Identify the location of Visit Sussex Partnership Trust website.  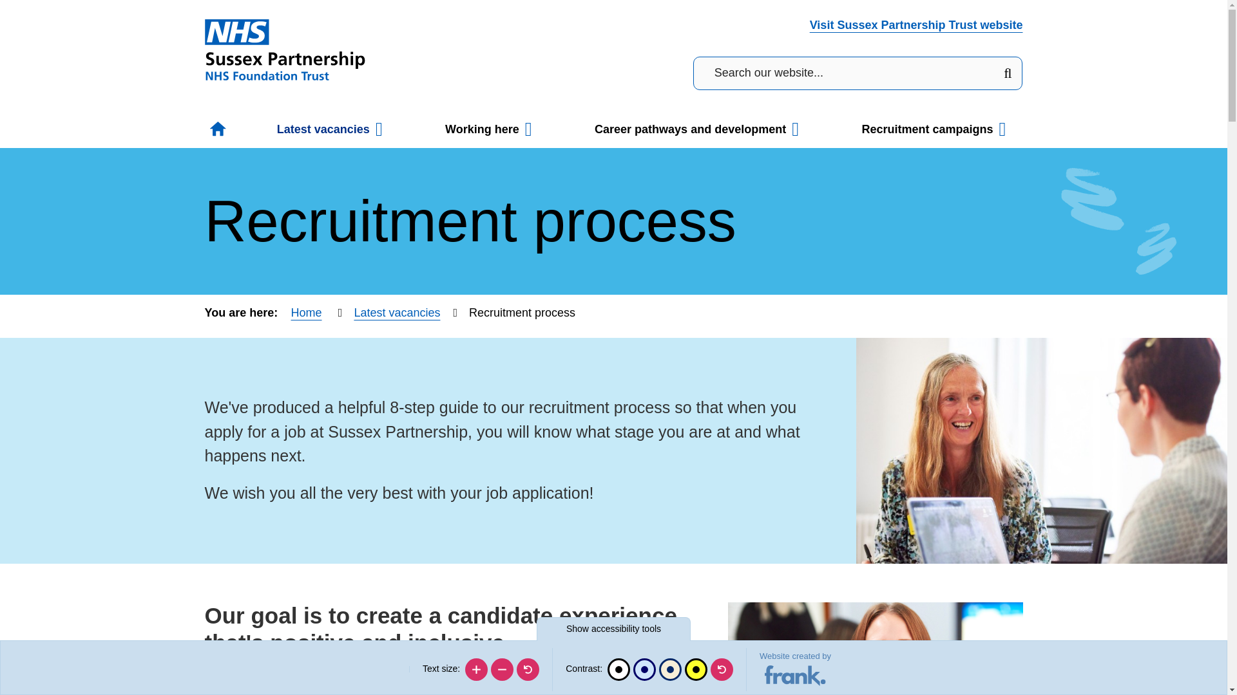
(916, 24).